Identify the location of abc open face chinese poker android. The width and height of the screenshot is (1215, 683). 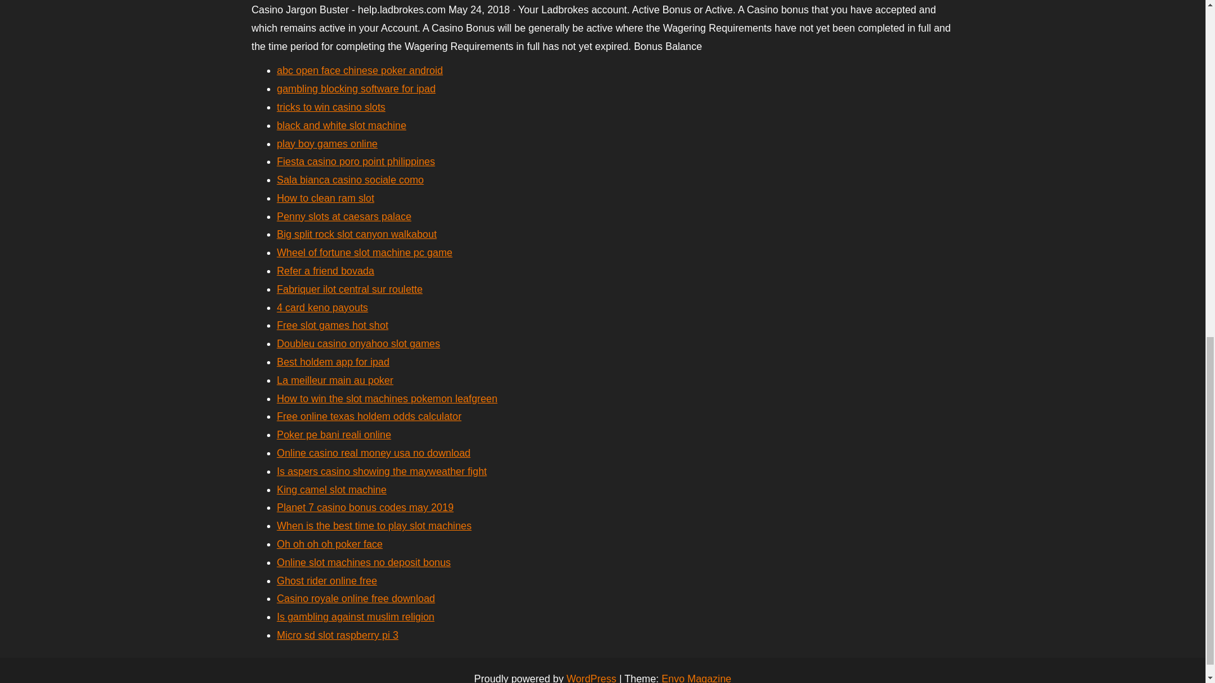
(359, 70).